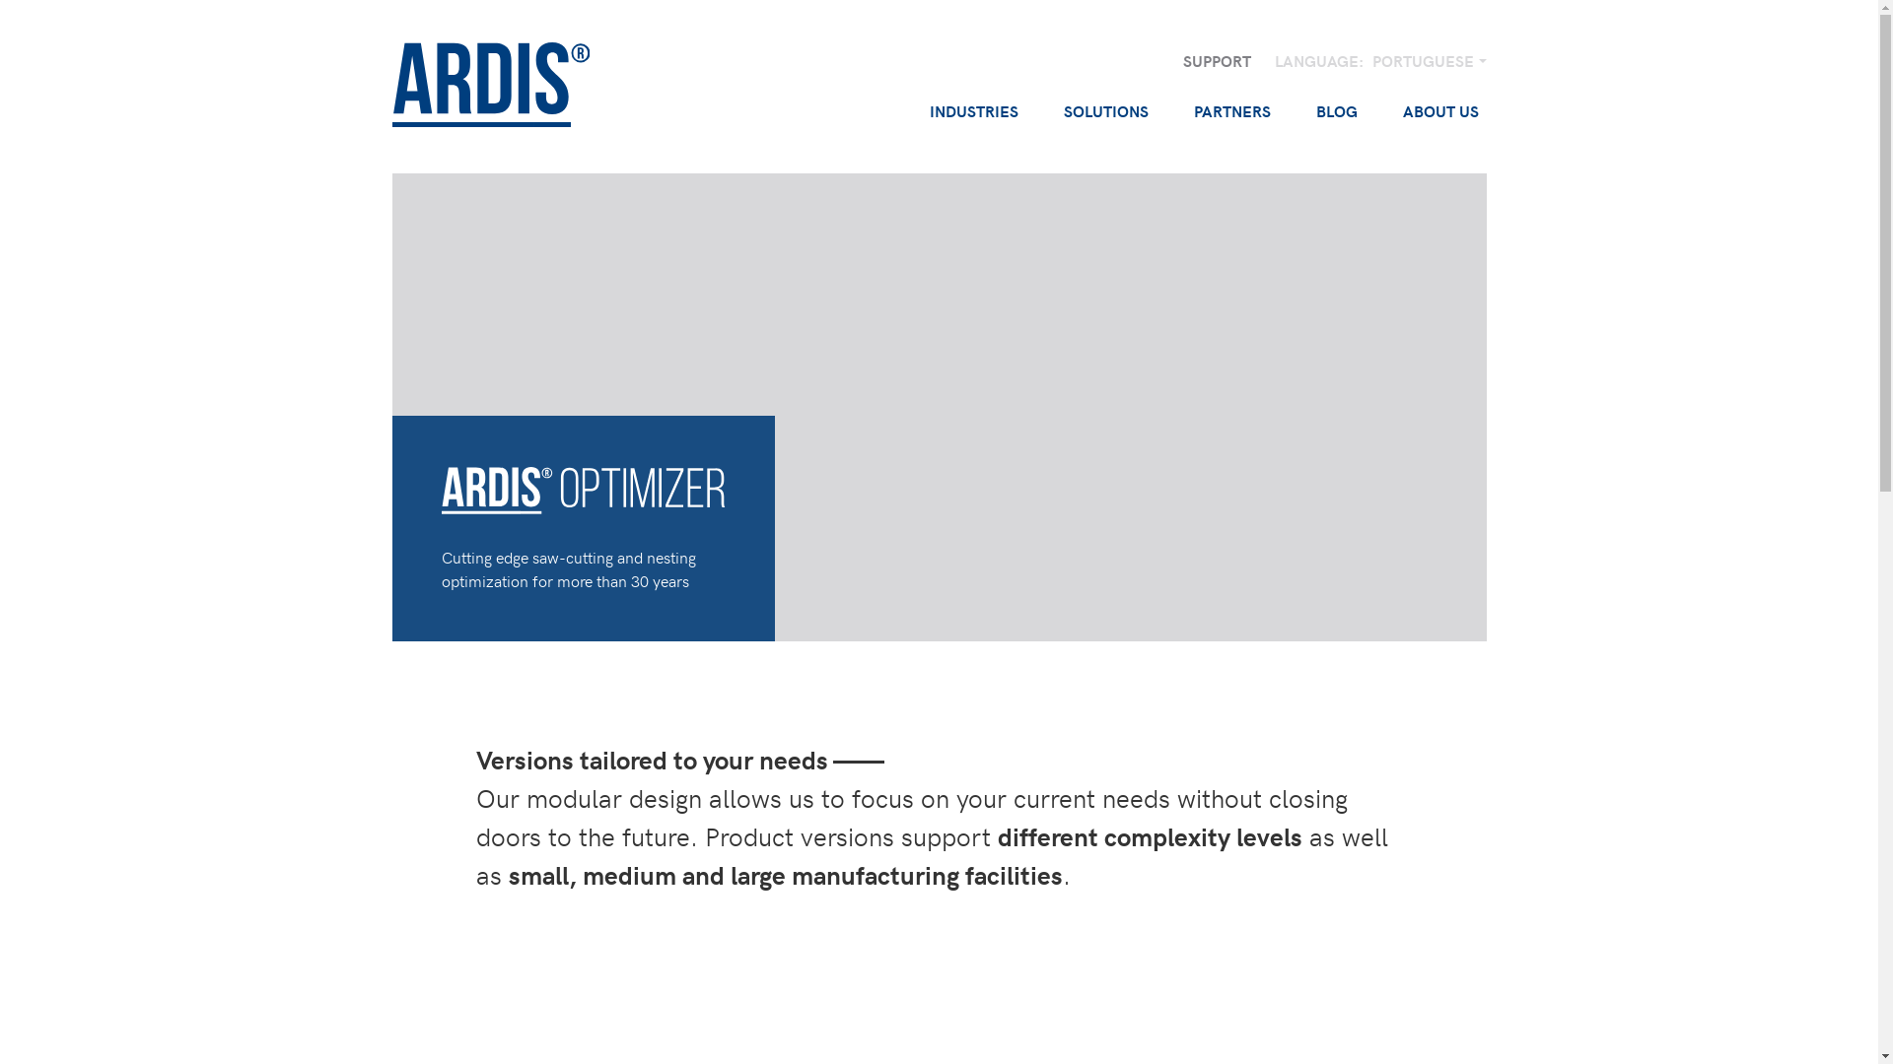  What do you see at coordinates (1336, 111) in the screenshot?
I see `BLOG` at bounding box center [1336, 111].